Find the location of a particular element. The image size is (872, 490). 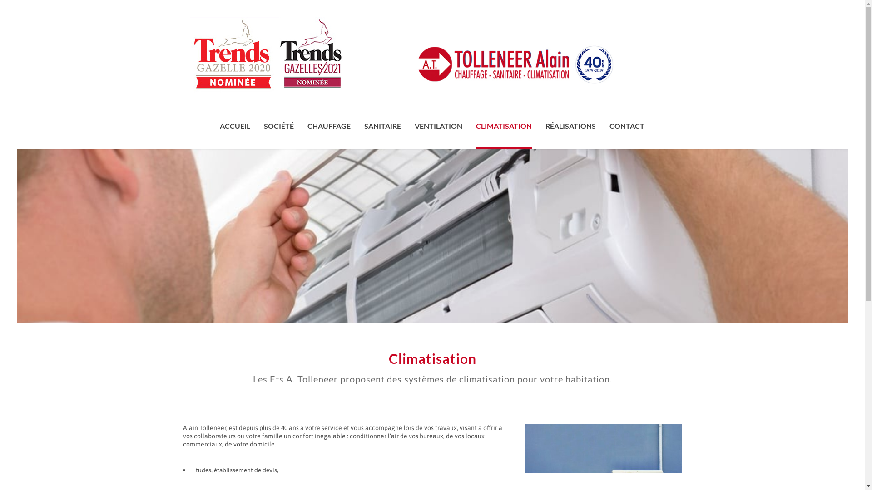

SANITAIRE is located at coordinates (382, 126).